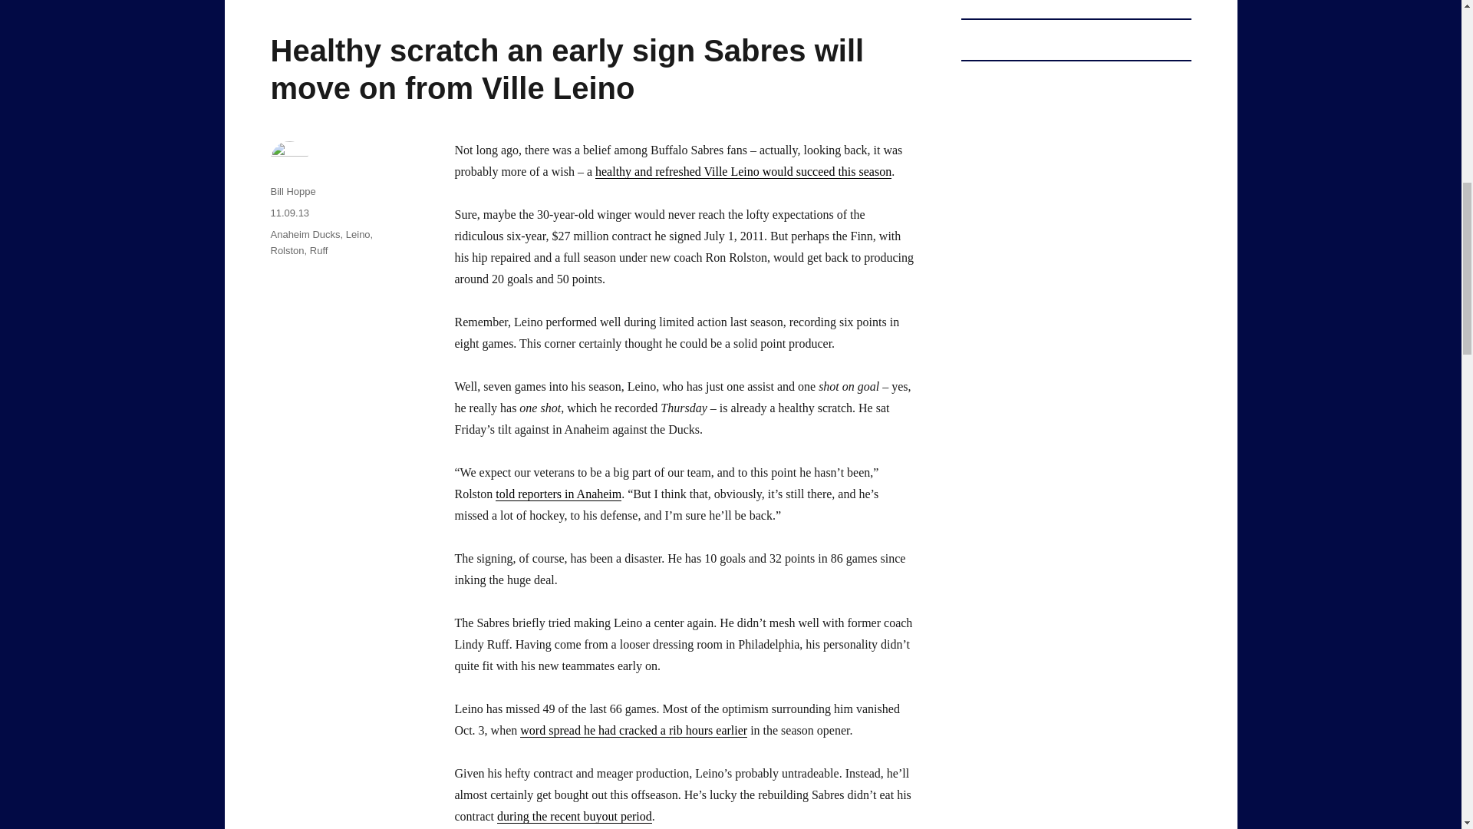  I want to click on word spread he had cracked a rib hours earlier, so click(633, 730).